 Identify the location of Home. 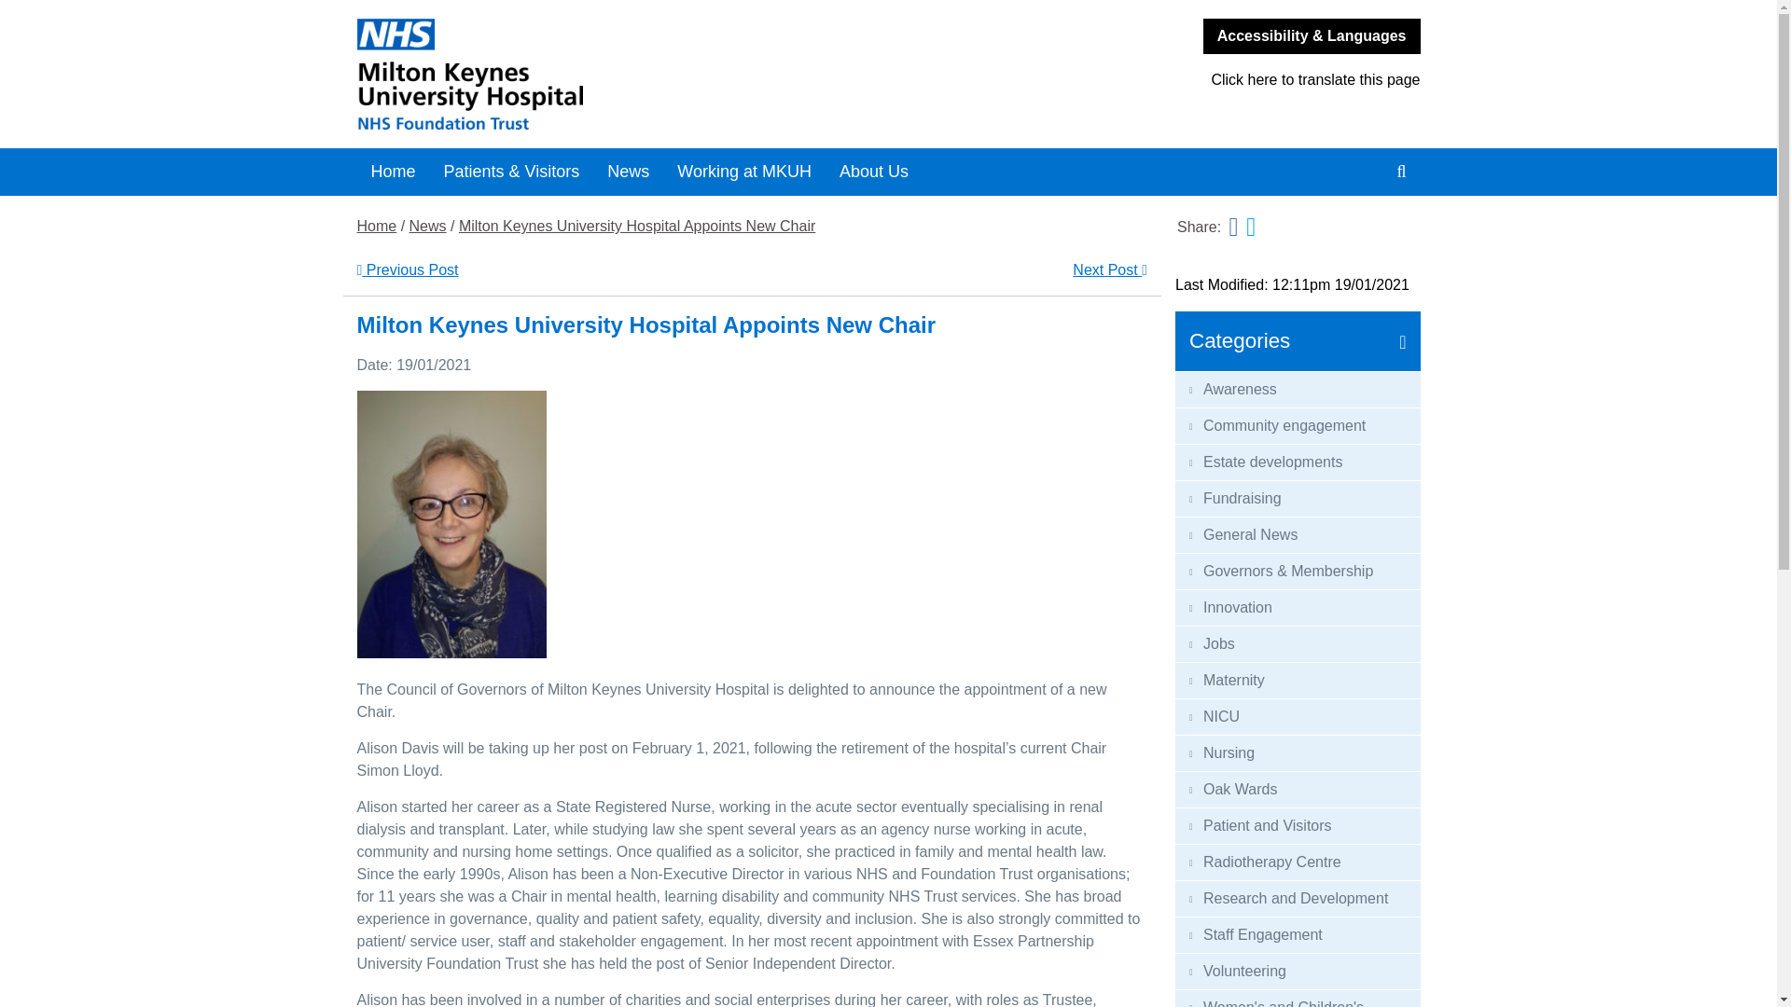
(376, 226).